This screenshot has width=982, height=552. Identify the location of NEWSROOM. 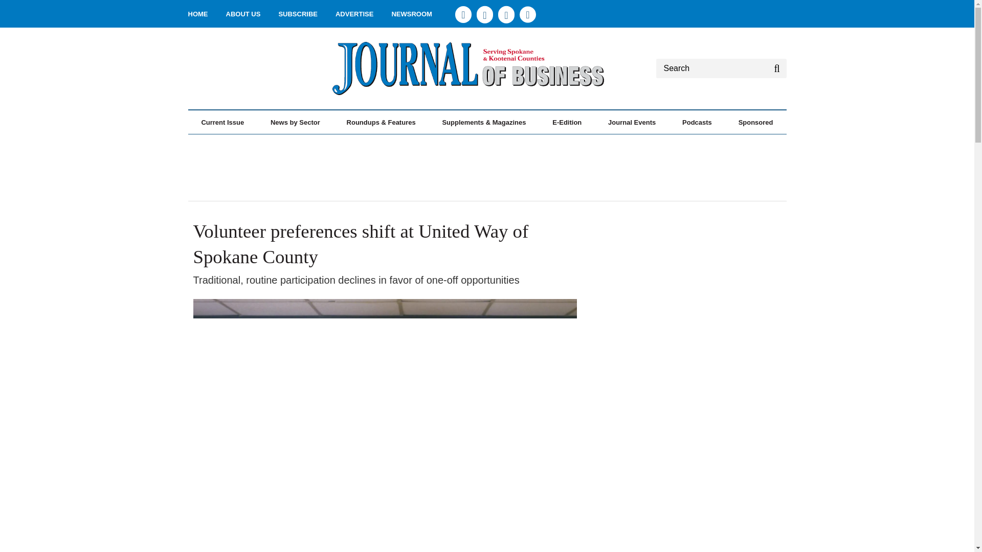
(411, 14).